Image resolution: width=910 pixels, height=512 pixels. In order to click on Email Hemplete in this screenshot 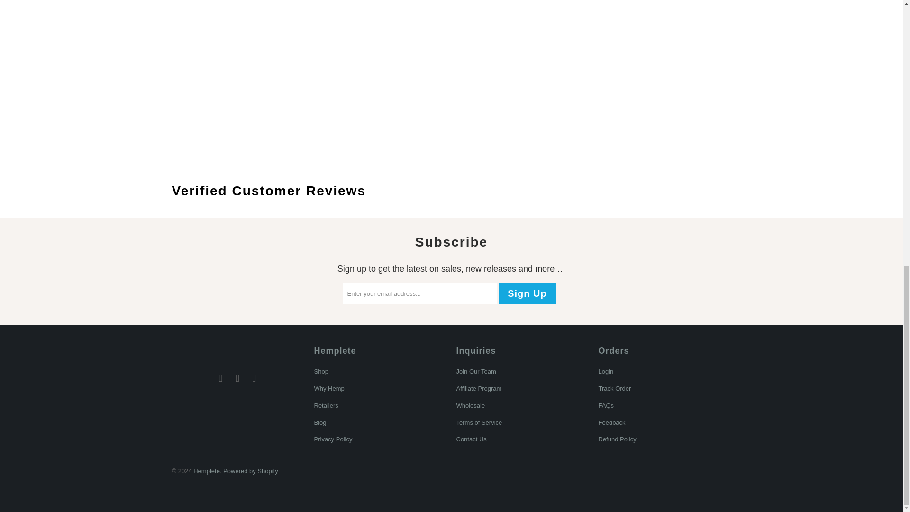, I will do `click(255, 378)`.